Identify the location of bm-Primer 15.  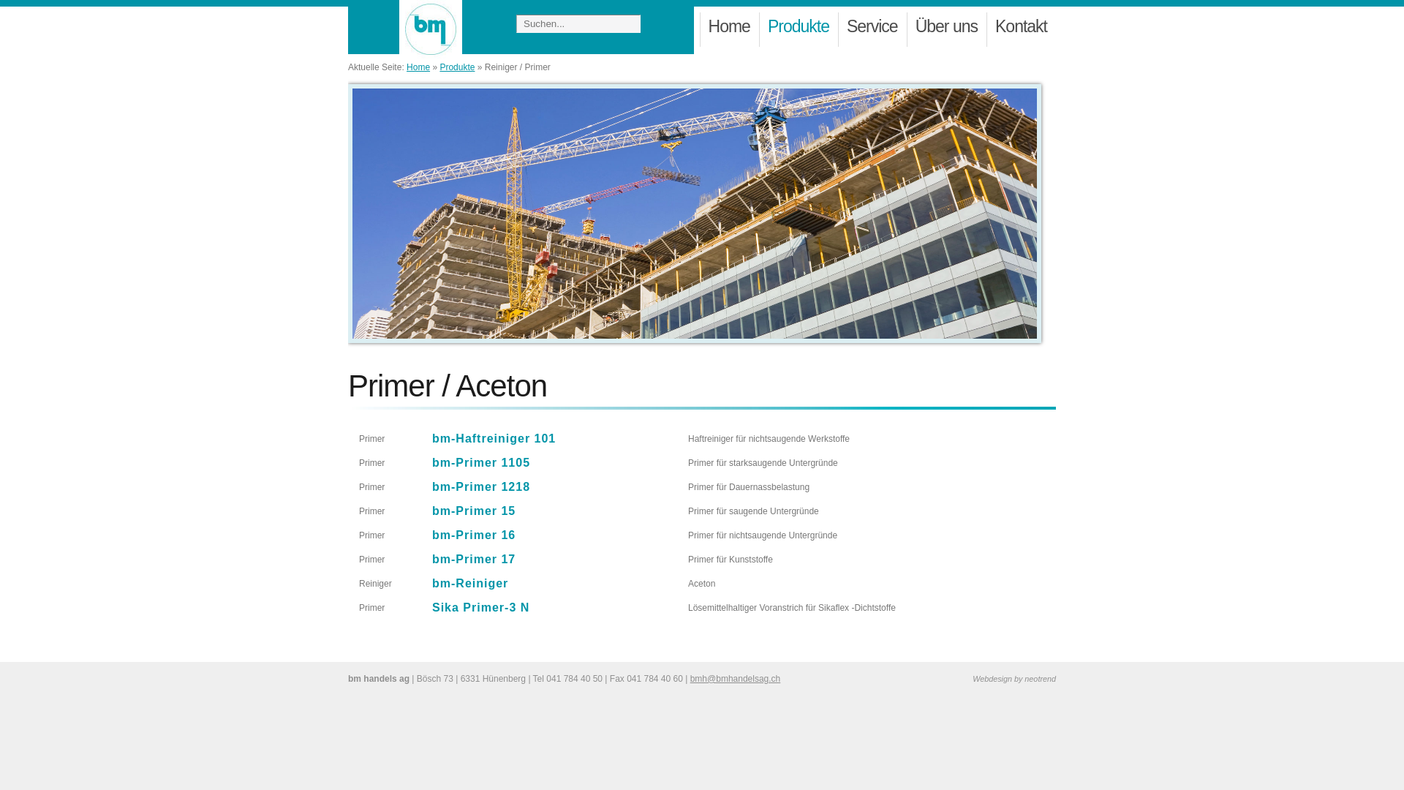
(474, 511).